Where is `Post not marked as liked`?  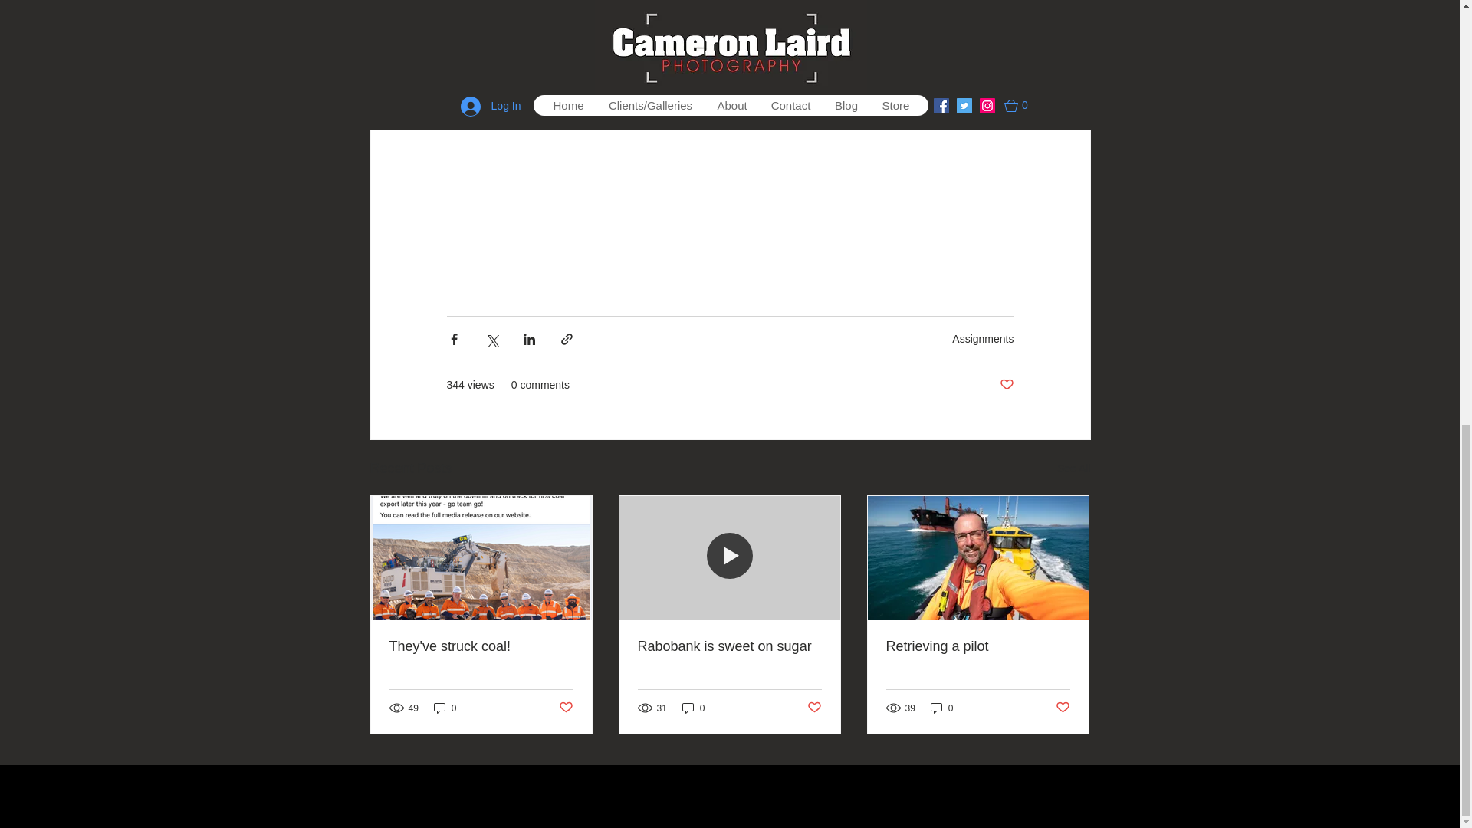 Post not marked as liked is located at coordinates (1006, 384).